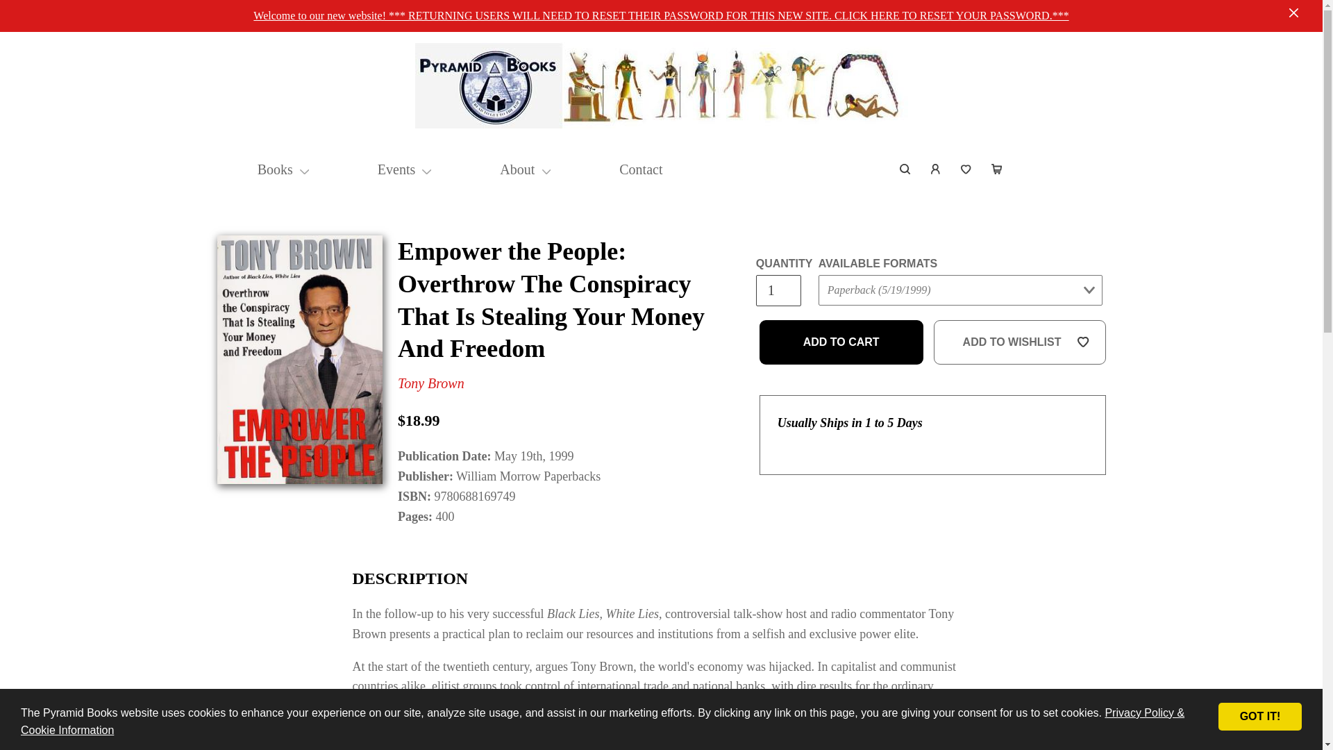  Describe the element at coordinates (996, 169) in the screenshot. I see `Cart` at that location.